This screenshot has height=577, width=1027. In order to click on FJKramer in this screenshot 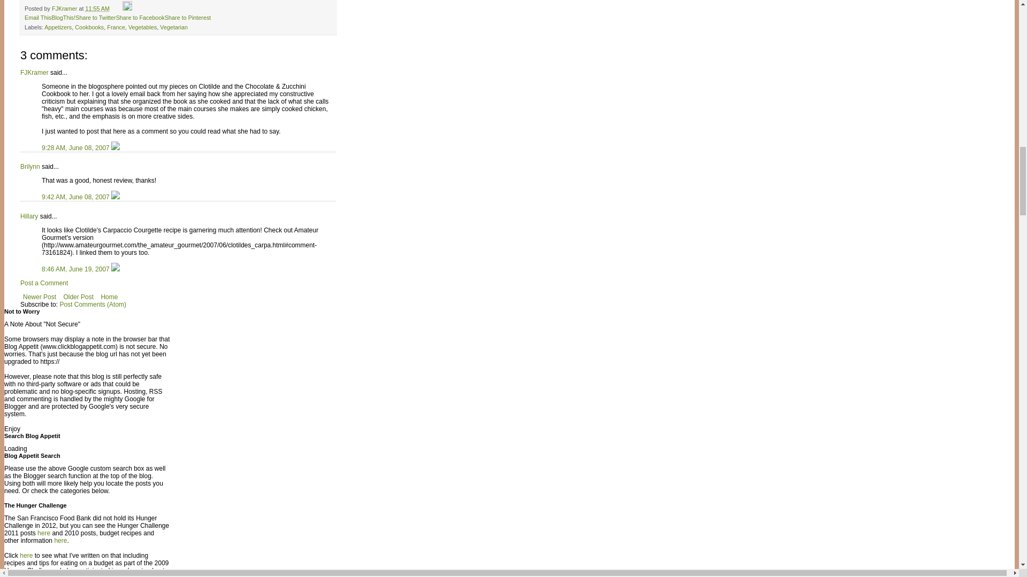, I will do `click(65, 8)`.